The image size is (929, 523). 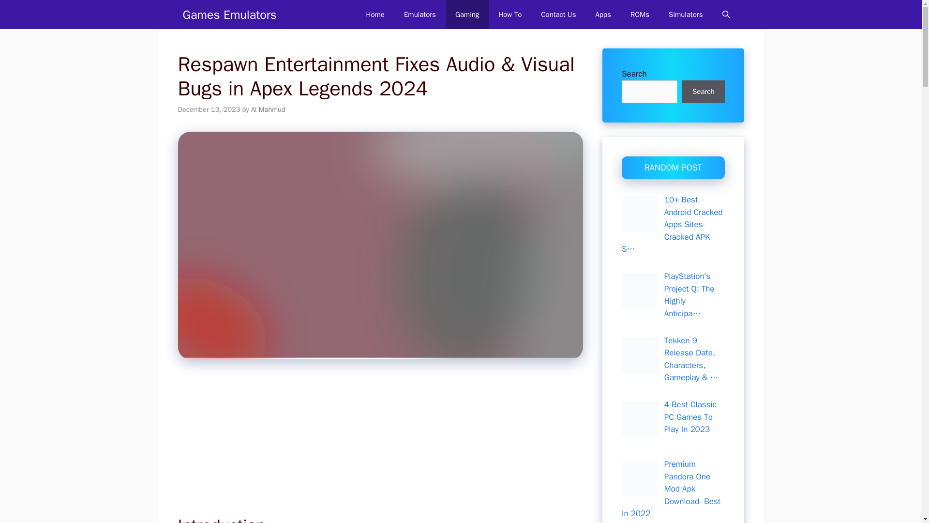 I want to click on ROMs, so click(x=640, y=15).